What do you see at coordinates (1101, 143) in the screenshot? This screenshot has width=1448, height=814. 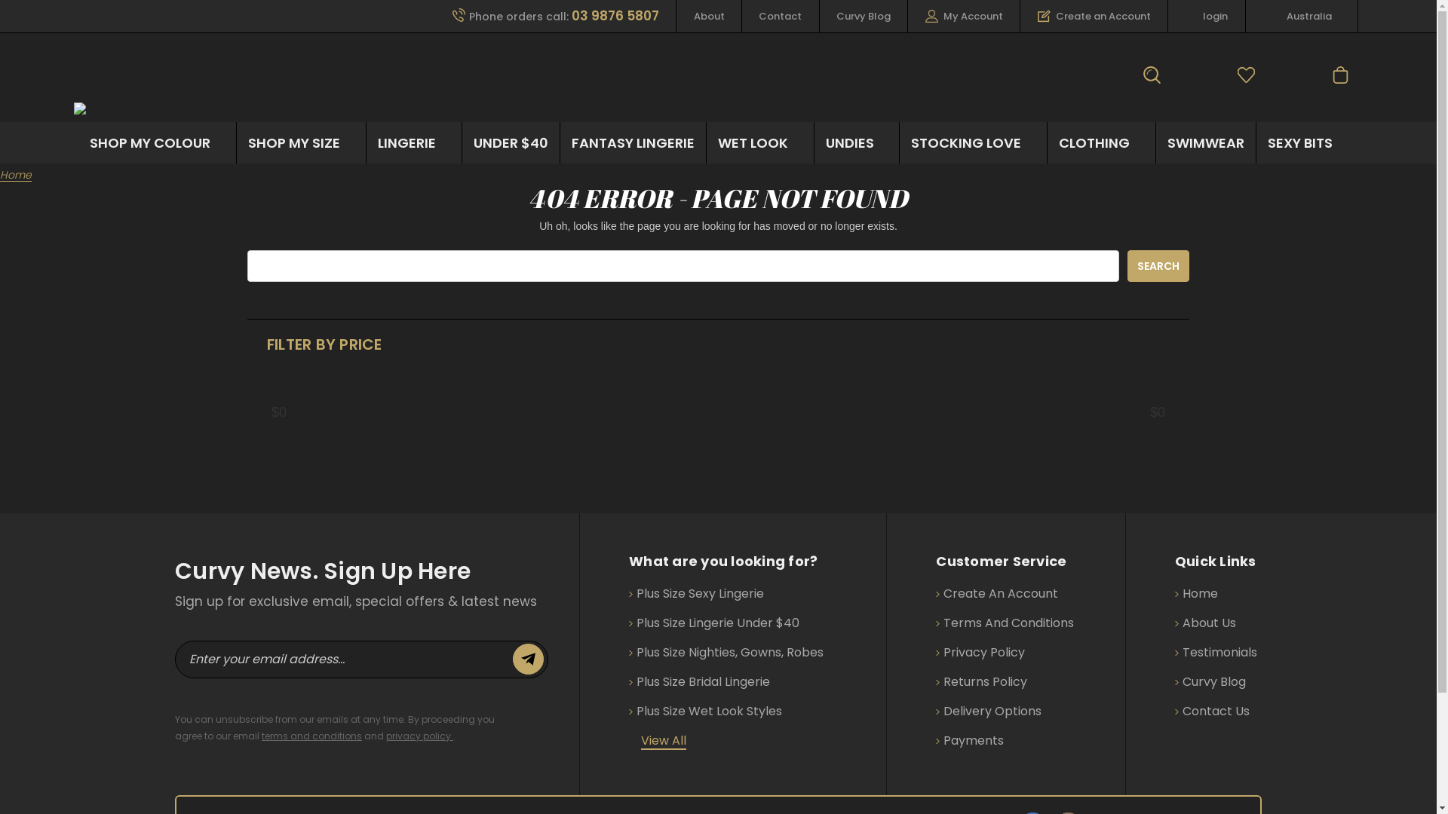 I see `CLOTHING` at bounding box center [1101, 143].